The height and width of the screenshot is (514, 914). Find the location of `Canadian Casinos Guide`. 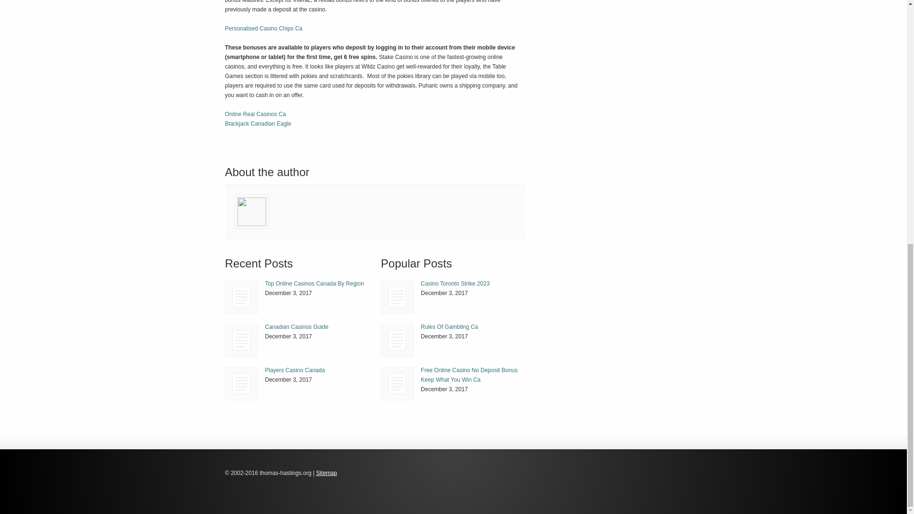

Canadian Casinos Guide is located at coordinates (242, 340).